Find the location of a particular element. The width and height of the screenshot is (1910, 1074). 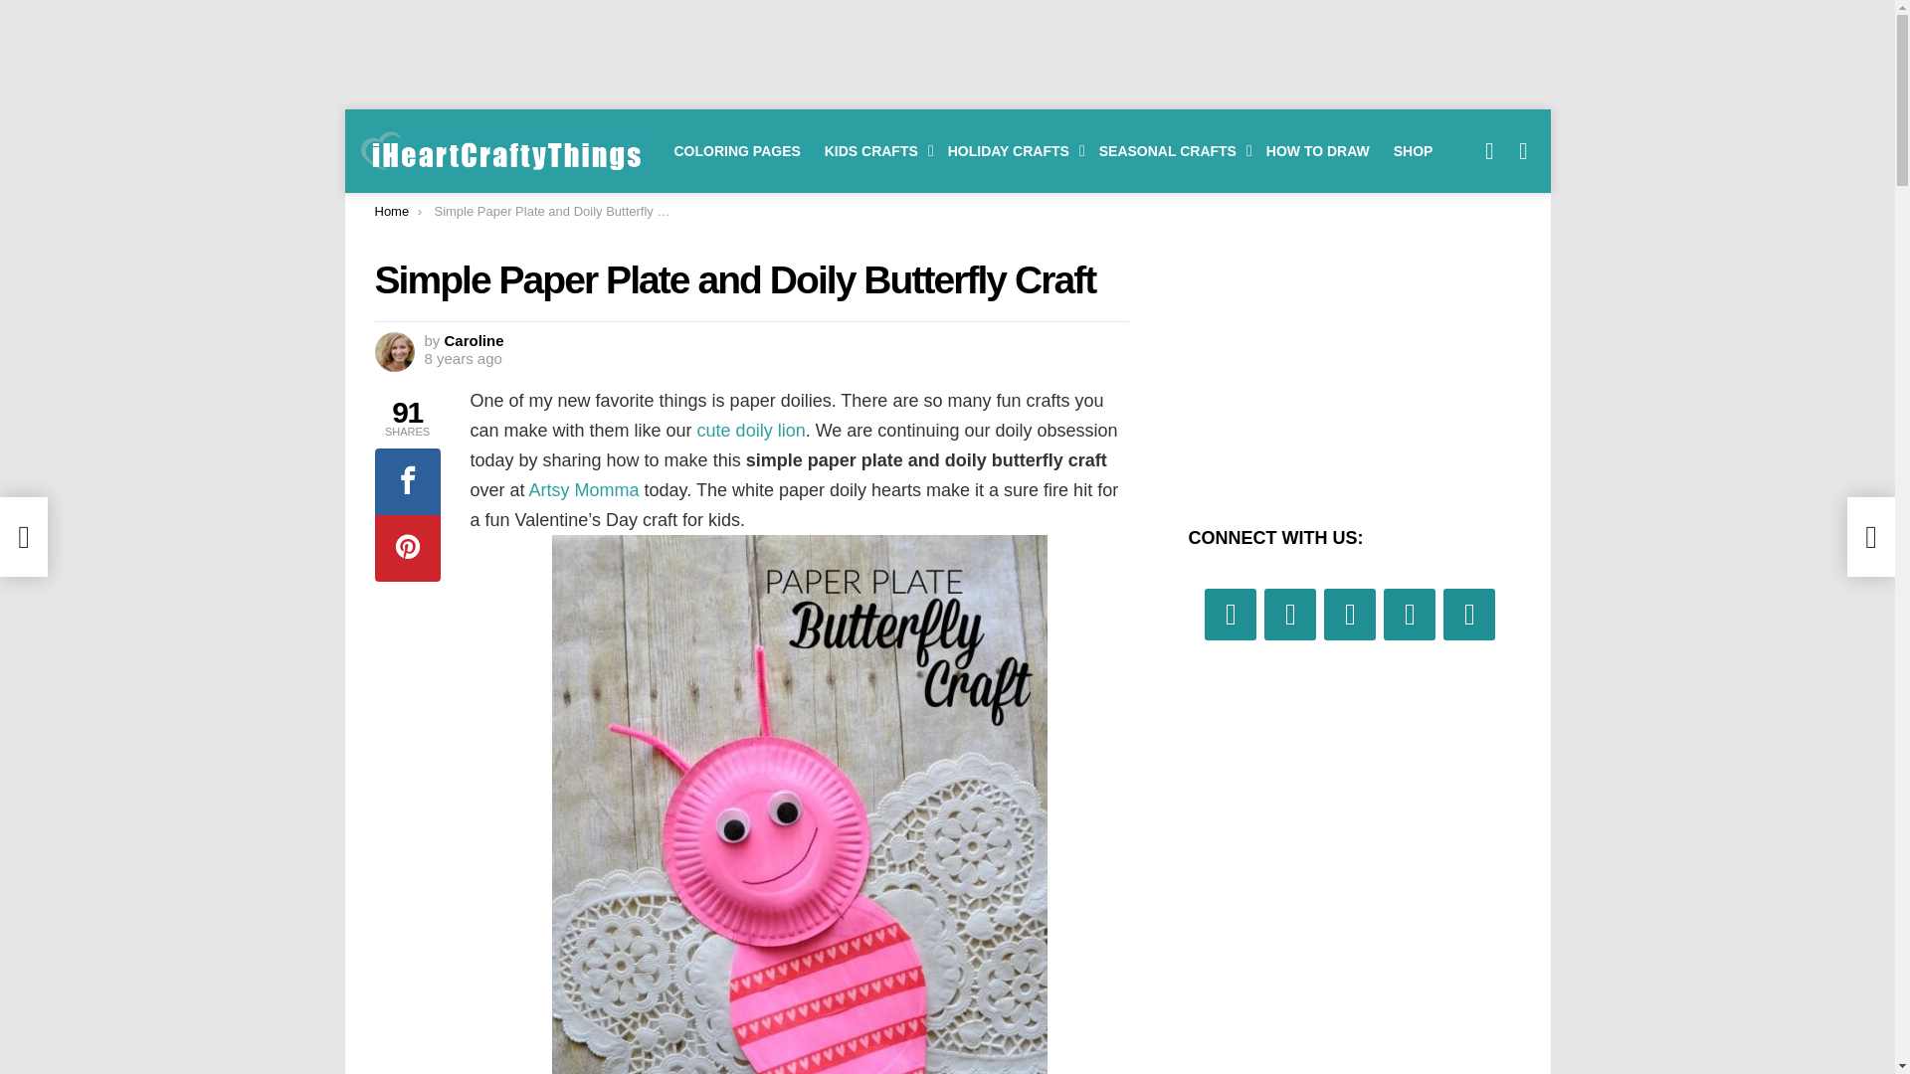

KIDS CRAFTS is located at coordinates (873, 151).